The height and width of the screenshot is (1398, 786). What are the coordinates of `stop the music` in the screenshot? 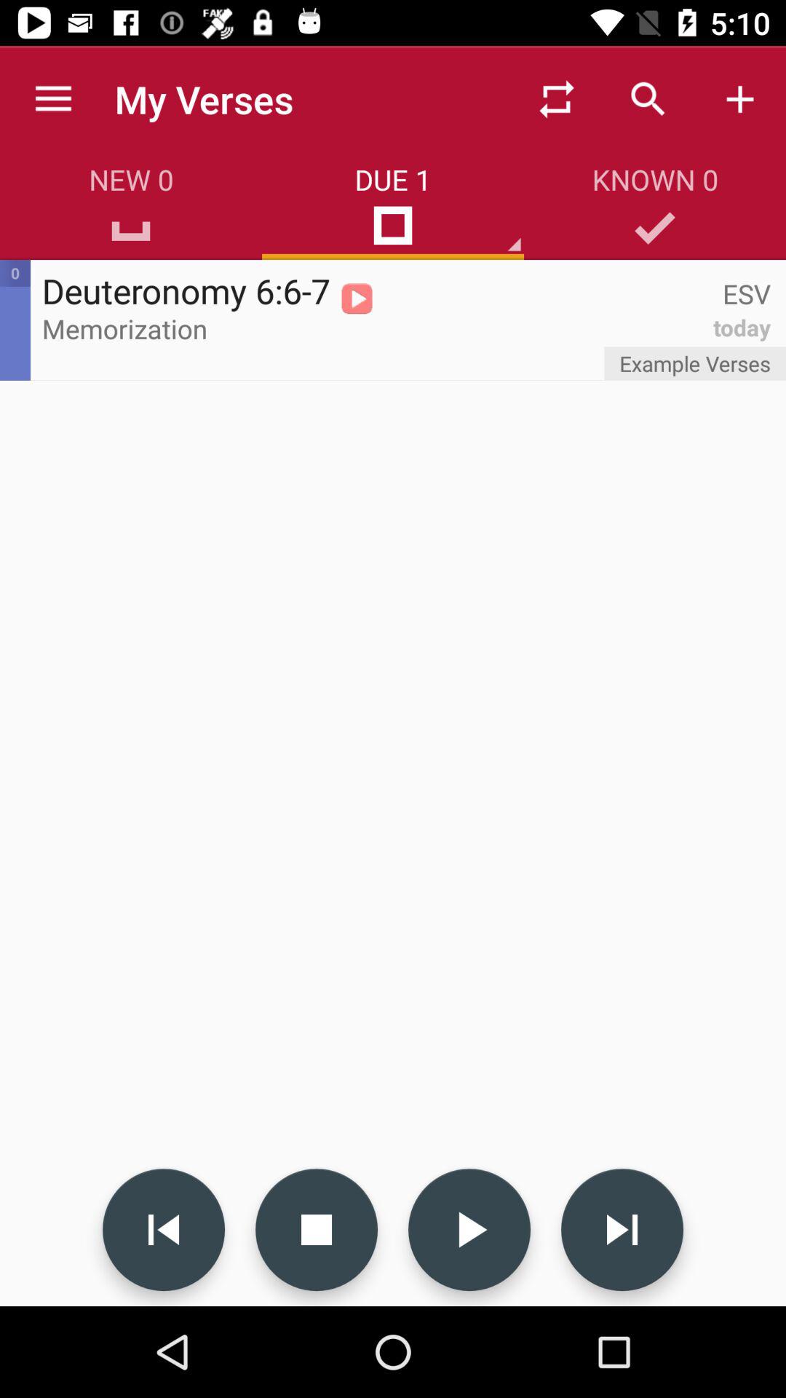 It's located at (317, 1230).